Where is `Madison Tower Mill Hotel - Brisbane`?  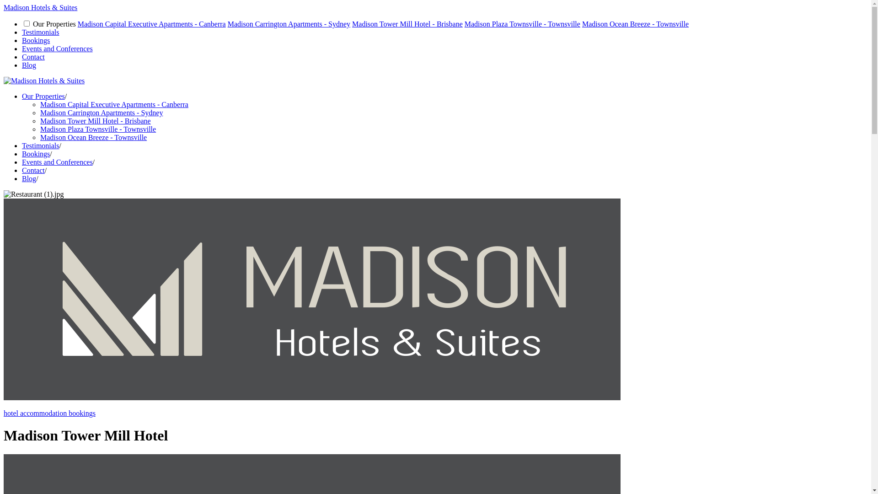 Madison Tower Mill Hotel - Brisbane is located at coordinates (407, 24).